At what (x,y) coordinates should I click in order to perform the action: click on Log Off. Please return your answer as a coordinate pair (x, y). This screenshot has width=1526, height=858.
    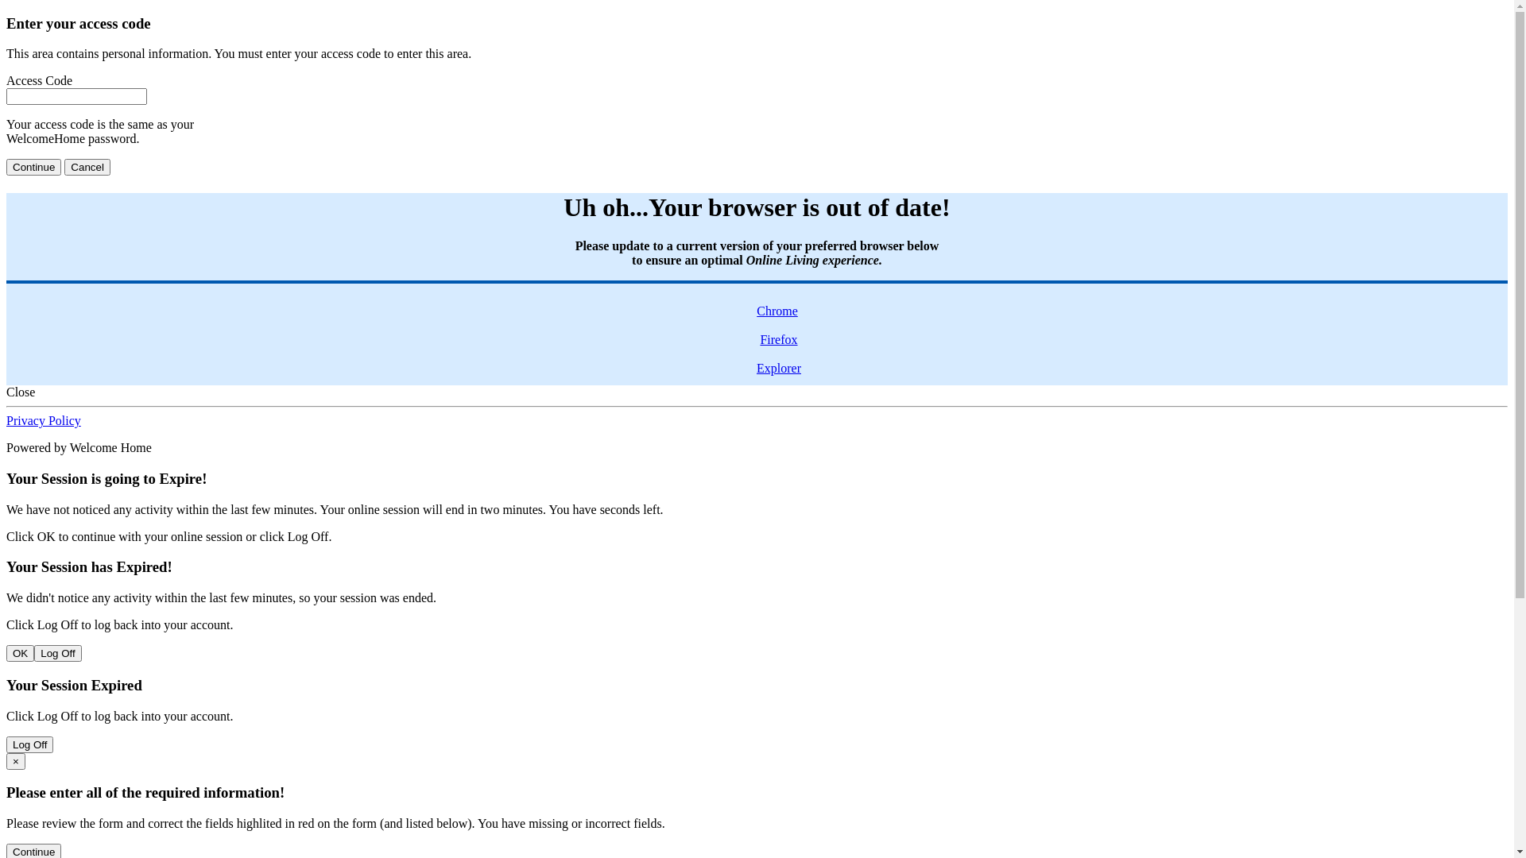
    Looking at the image, I should click on (57, 653).